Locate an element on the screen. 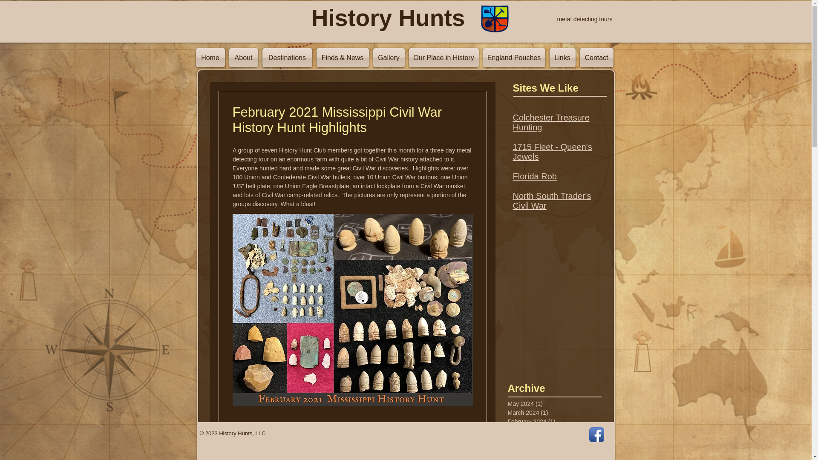  About is located at coordinates (243, 57).